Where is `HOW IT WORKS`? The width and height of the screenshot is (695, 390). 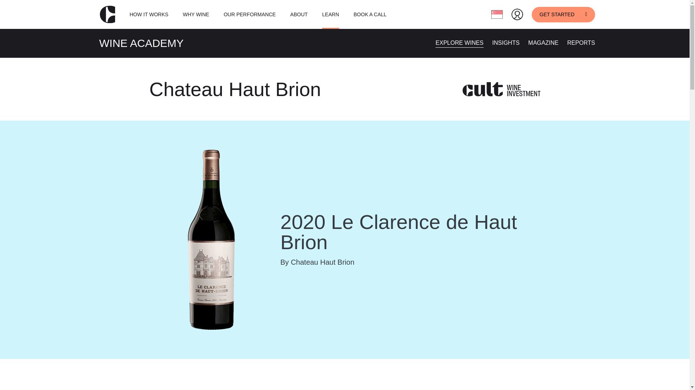 HOW IT WORKS is located at coordinates (148, 14).